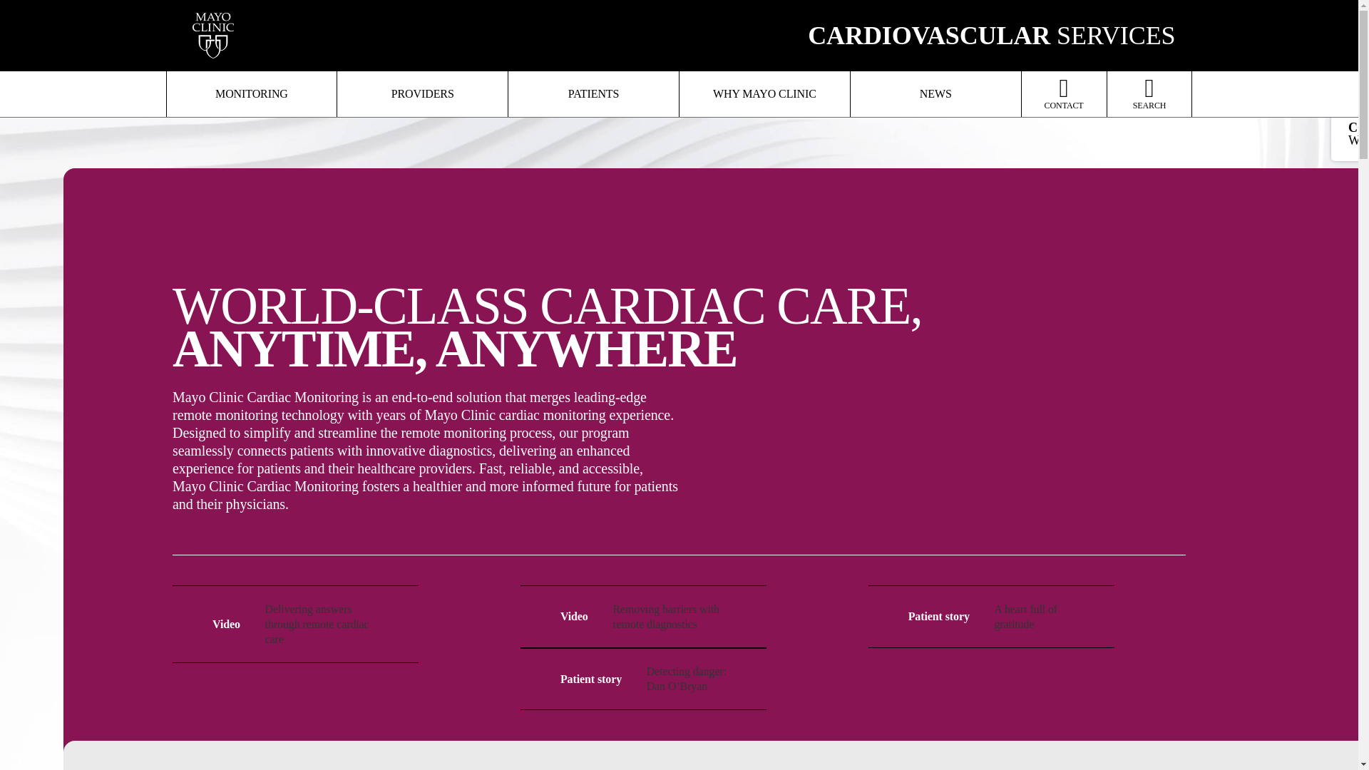 Image resolution: width=1369 pixels, height=770 pixels. Describe the element at coordinates (593, 94) in the screenshot. I see `Patients` at that location.